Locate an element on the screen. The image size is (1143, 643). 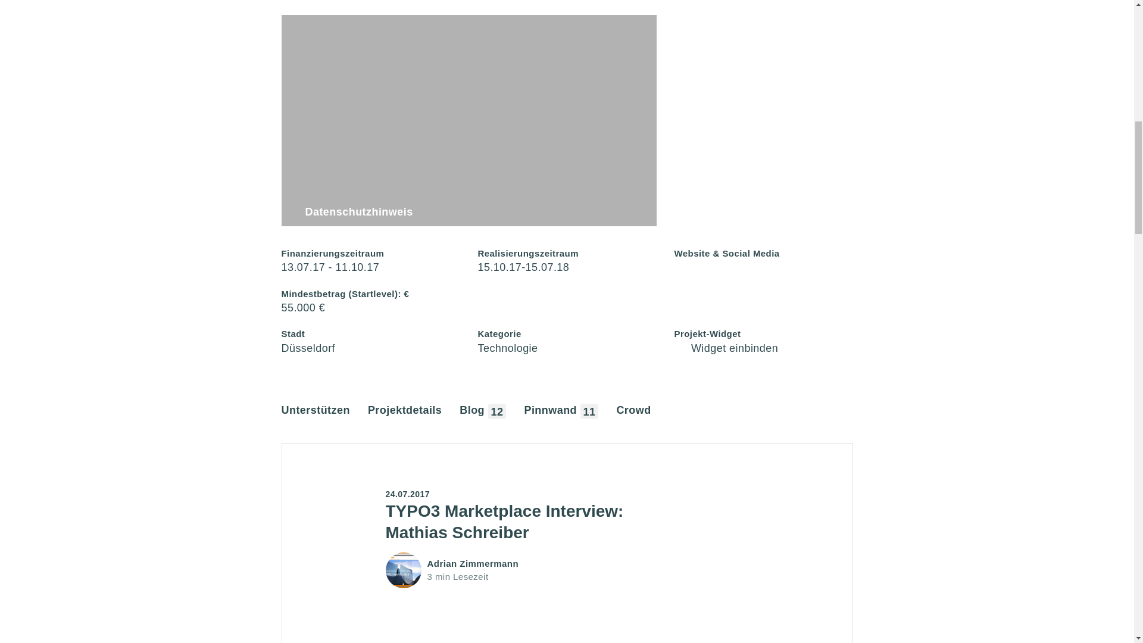
Projekt-Widget is located at coordinates (726, 348).